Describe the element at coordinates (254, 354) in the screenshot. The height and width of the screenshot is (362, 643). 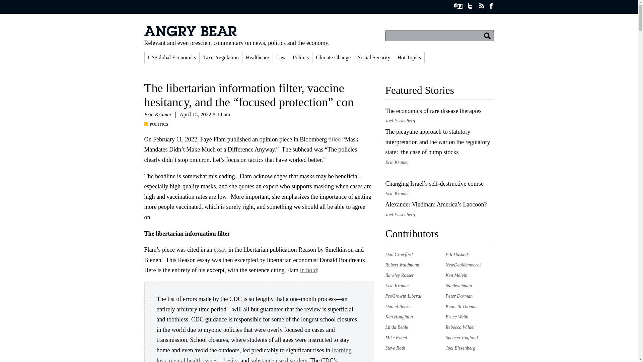
I see `learning loss` at that location.